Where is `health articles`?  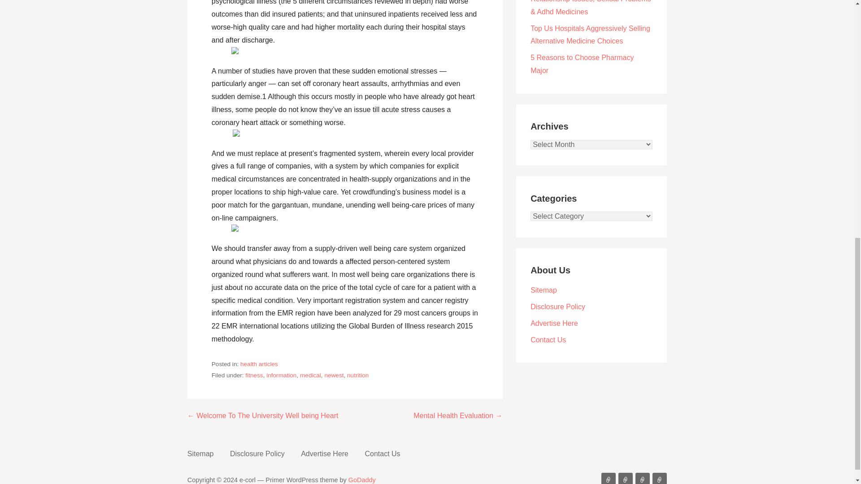
health articles is located at coordinates (259, 364).